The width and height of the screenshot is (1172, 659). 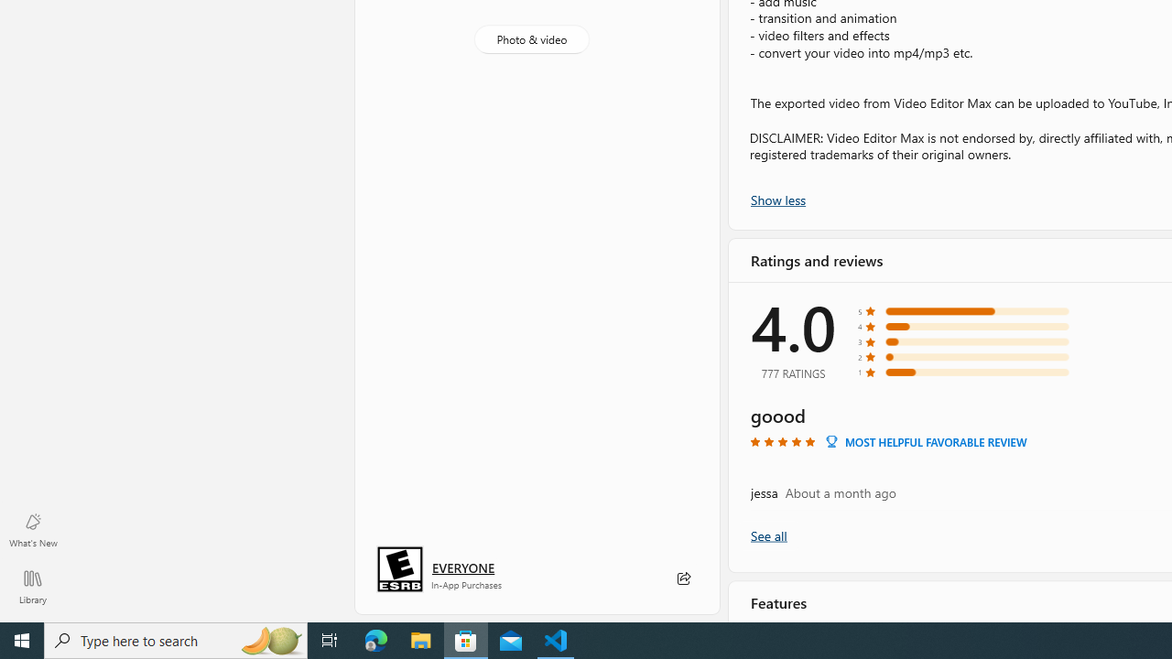 I want to click on Share, so click(x=683, y=578).